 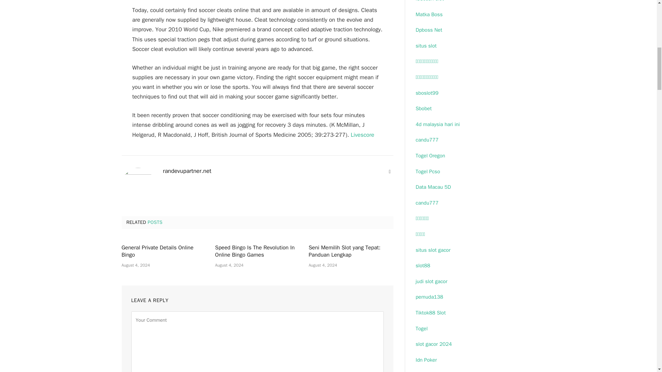 I want to click on General Private Details Online Bingo, so click(x=163, y=251).